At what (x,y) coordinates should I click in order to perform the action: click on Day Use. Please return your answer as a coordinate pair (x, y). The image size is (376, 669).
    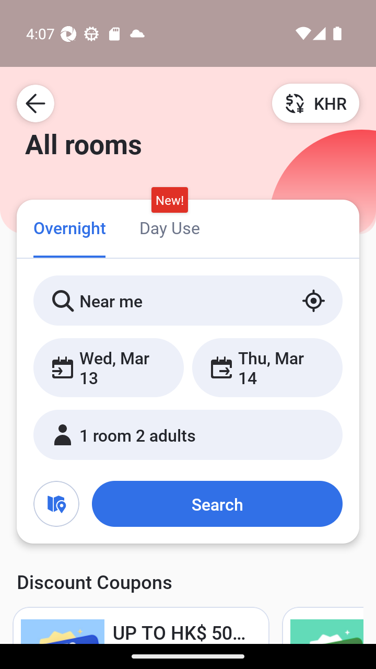
    Looking at the image, I should click on (169, 227).